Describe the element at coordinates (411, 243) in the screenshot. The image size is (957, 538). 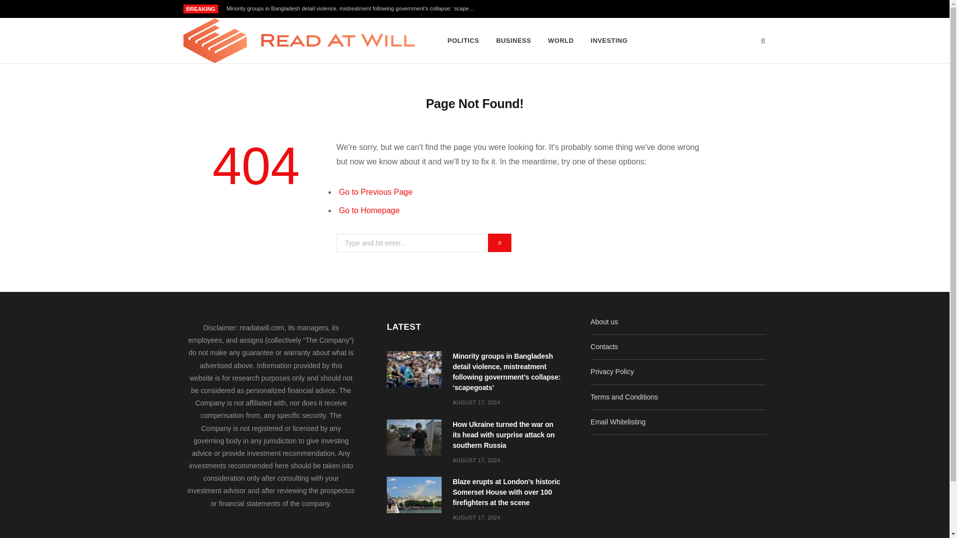
I see `Search for:` at that location.